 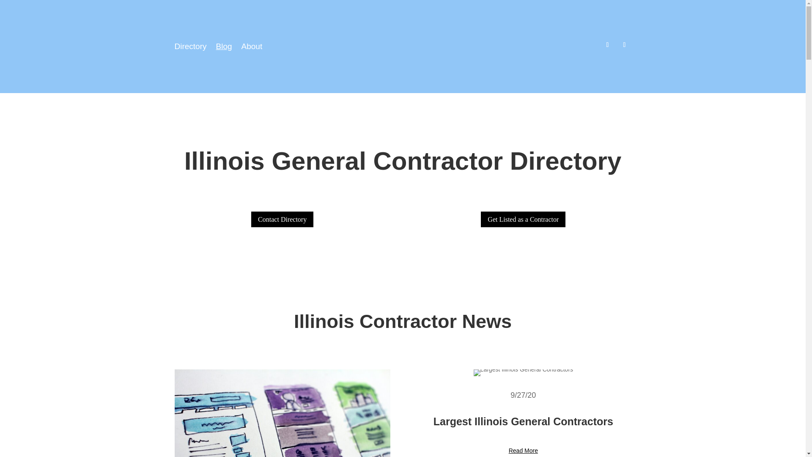 What do you see at coordinates (624, 45) in the screenshot?
I see `Follow on Facebook` at bounding box center [624, 45].